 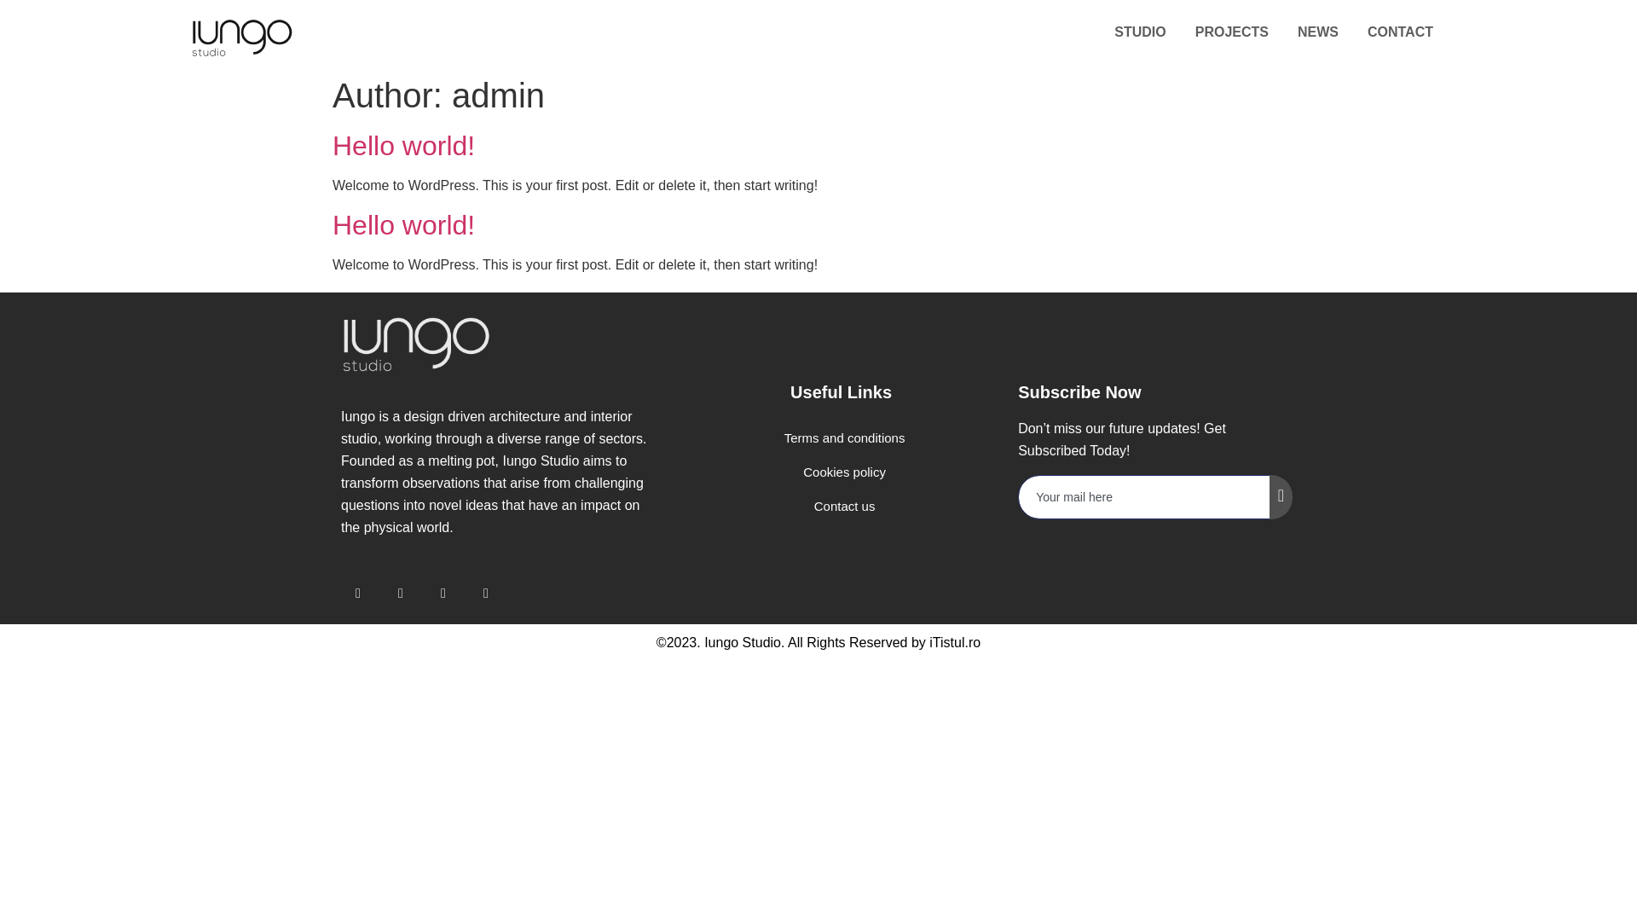 What do you see at coordinates (402, 146) in the screenshot?
I see `Hello world!` at bounding box center [402, 146].